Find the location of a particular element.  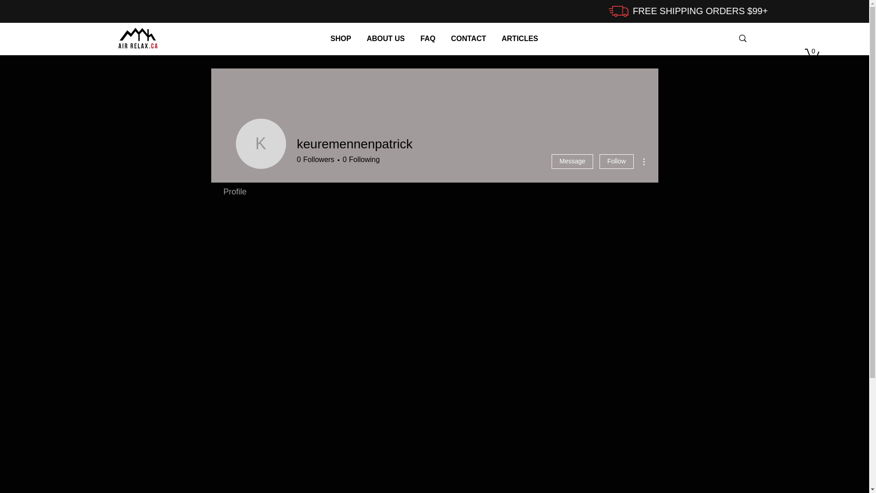

Profile is located at coordinates (235, 192).